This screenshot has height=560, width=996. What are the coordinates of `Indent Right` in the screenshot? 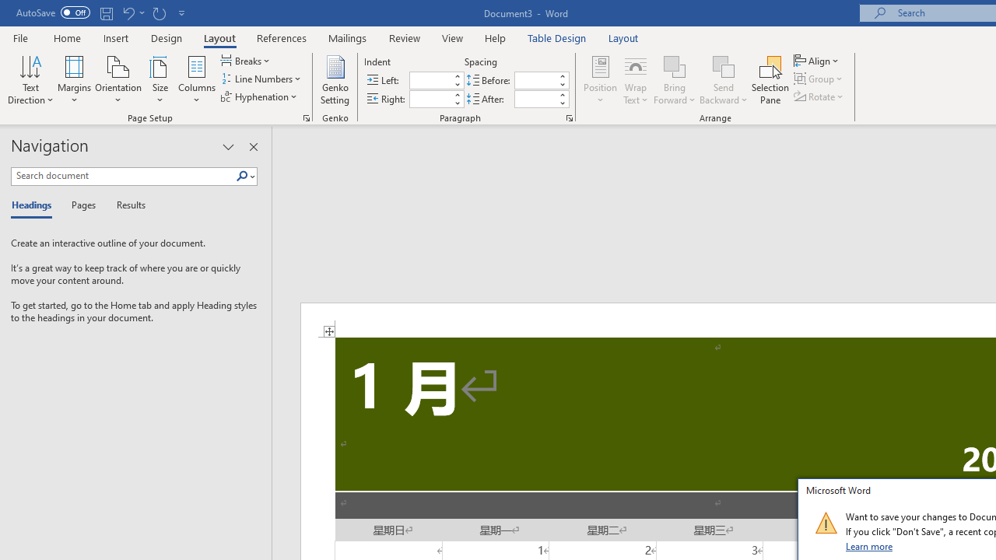 It's located at (430, 99).